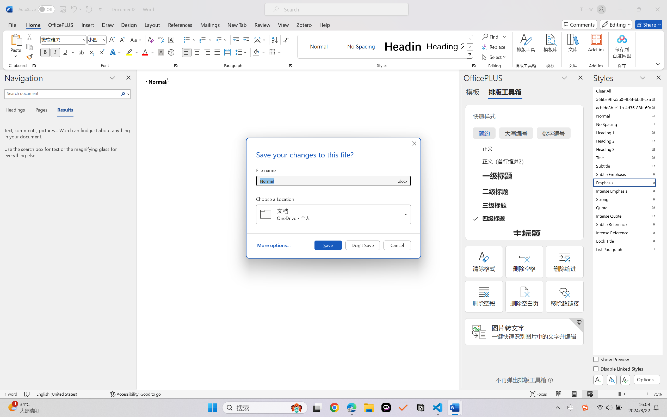 Image resolution: width=667 pixels, height=417 pixels. Describe the element at coordinates (386, 47) in the screenshot. I see `AutomationID: QuickStylesGallery` at that location.